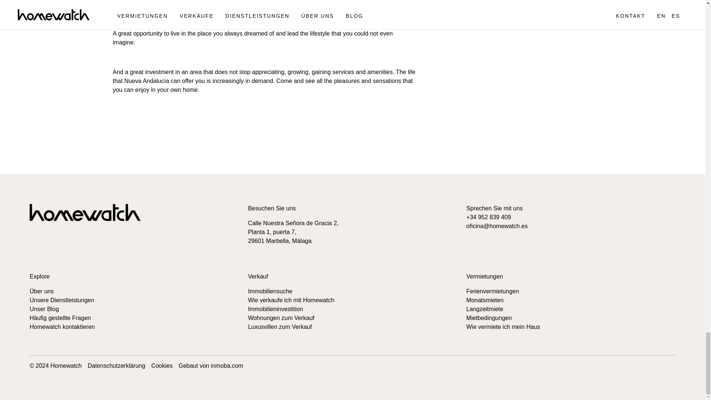 The image size is (711, 400). Describe the element at coordinates (493, 291) in the screenshot. I see `Ferienvermietungen` at that location.